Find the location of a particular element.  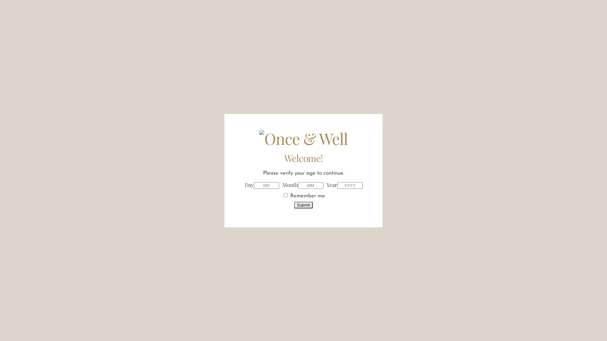

Why Margaret River produces such great chardonnay is located at coordinates (252, 292).